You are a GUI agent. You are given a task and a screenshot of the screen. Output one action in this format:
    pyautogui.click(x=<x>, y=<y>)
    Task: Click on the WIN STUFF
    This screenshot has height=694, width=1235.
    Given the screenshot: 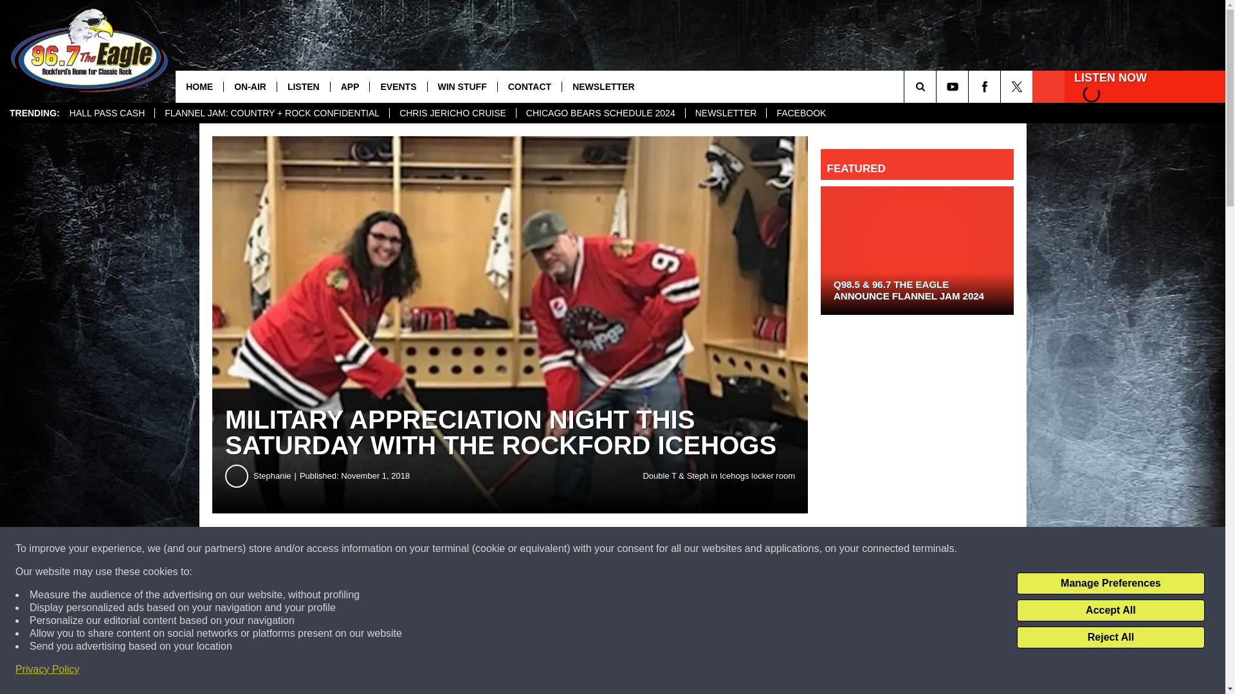 What is the action you would take?
    pyautogui.click(x=462, y=86)
    